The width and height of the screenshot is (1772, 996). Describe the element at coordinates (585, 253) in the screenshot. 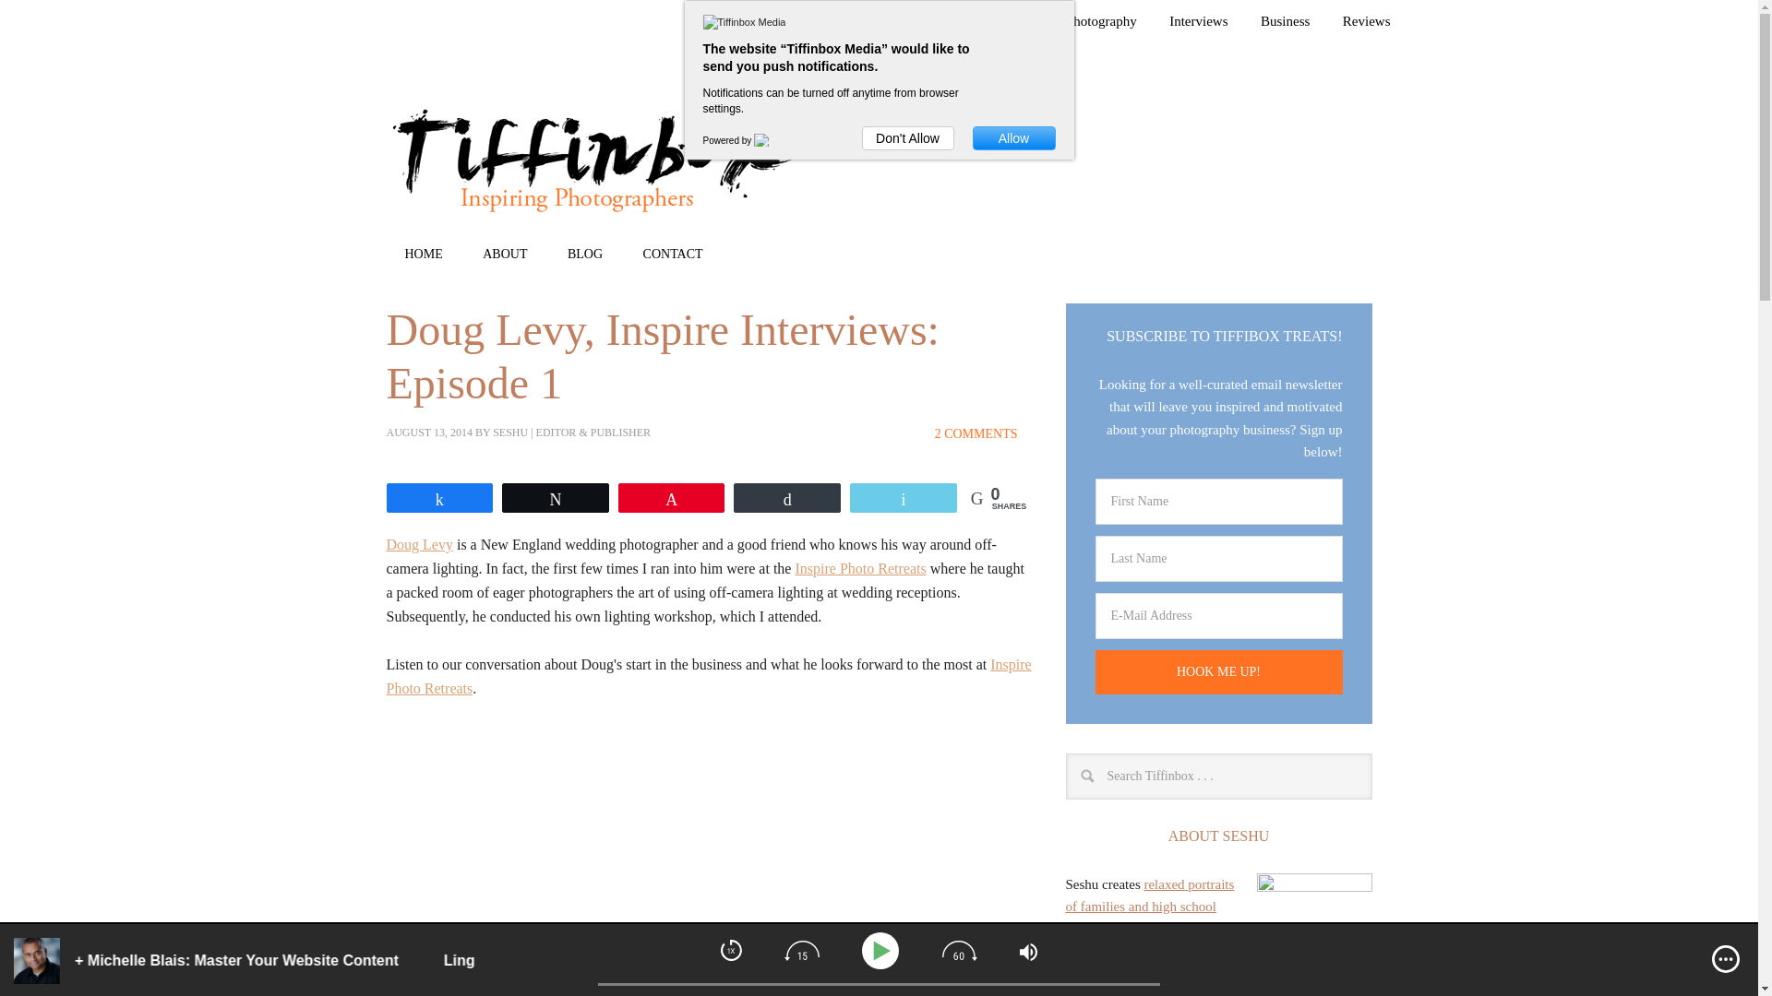

I see `BLOG` at that location.